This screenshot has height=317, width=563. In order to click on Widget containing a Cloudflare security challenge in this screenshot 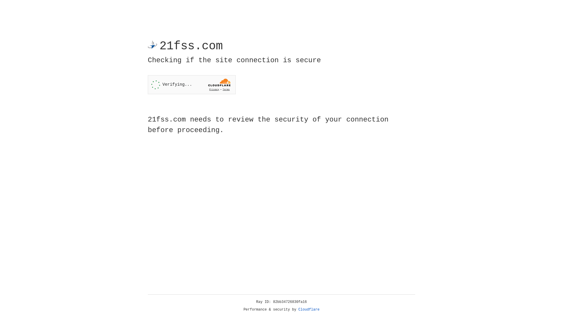, I will do `click(192, 85)`.